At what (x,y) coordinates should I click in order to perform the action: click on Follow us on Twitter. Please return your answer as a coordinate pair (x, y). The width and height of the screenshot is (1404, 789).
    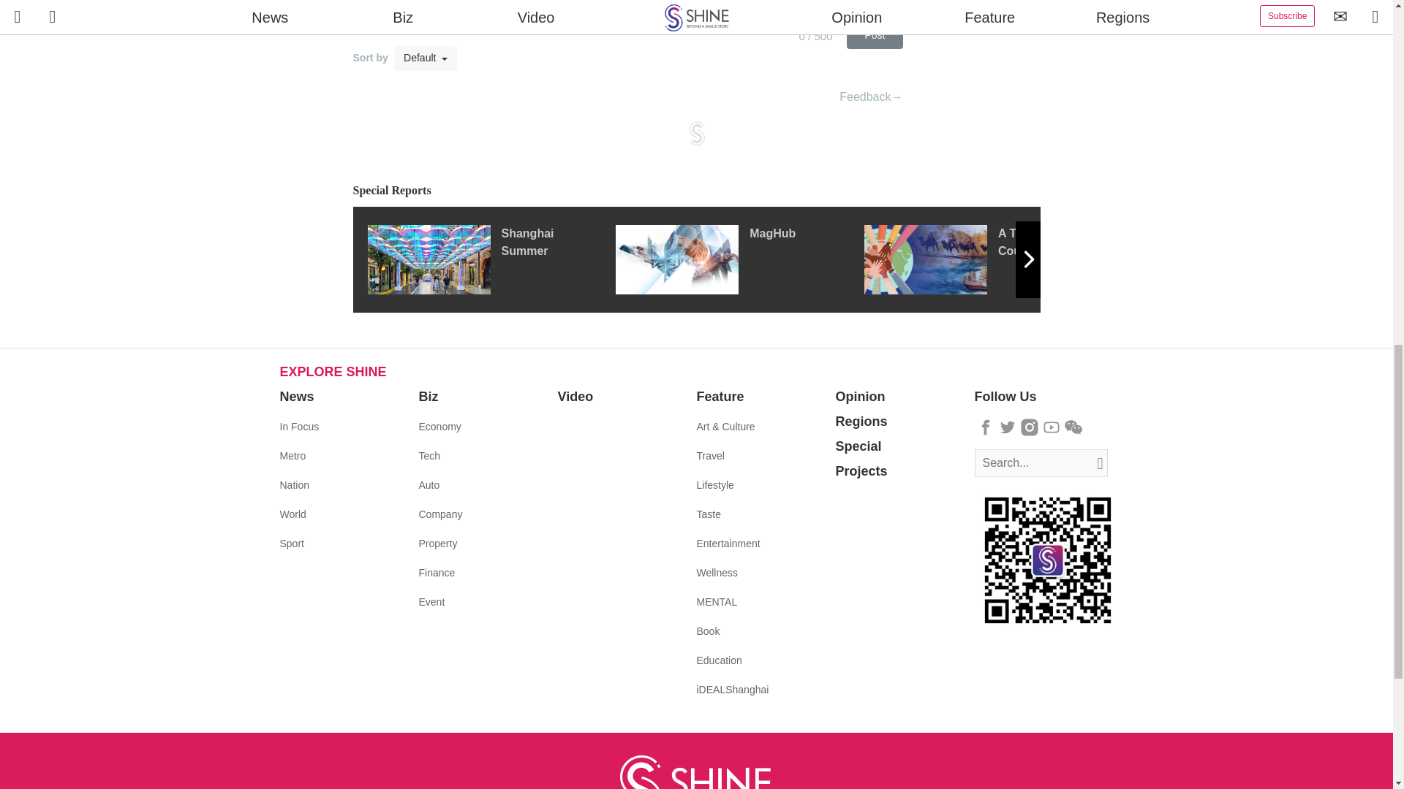
    Looking at the image, I should click on (1008, 427).